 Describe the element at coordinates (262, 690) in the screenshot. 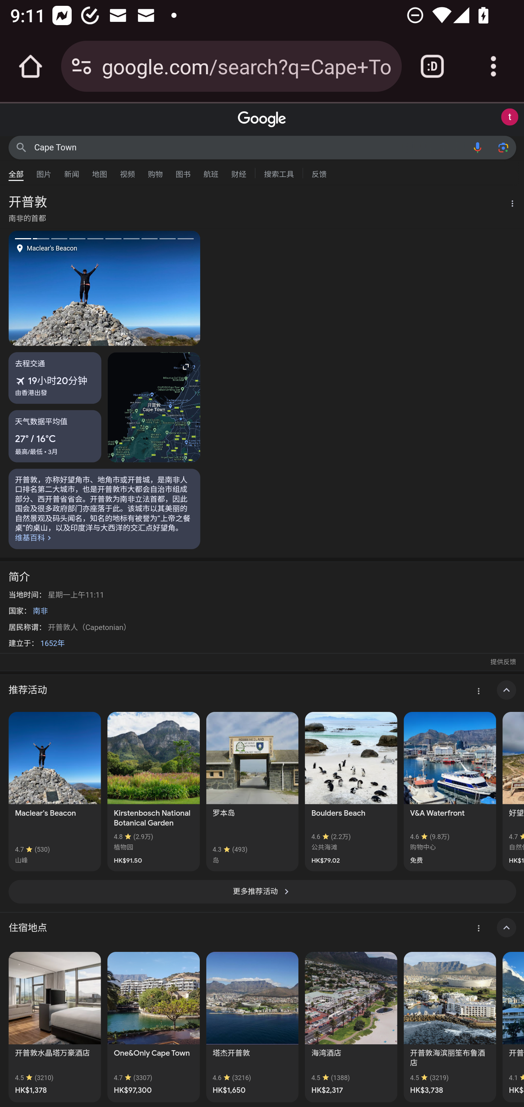

I see `推荐活动 … 开普敦的推荐活动` at that location.